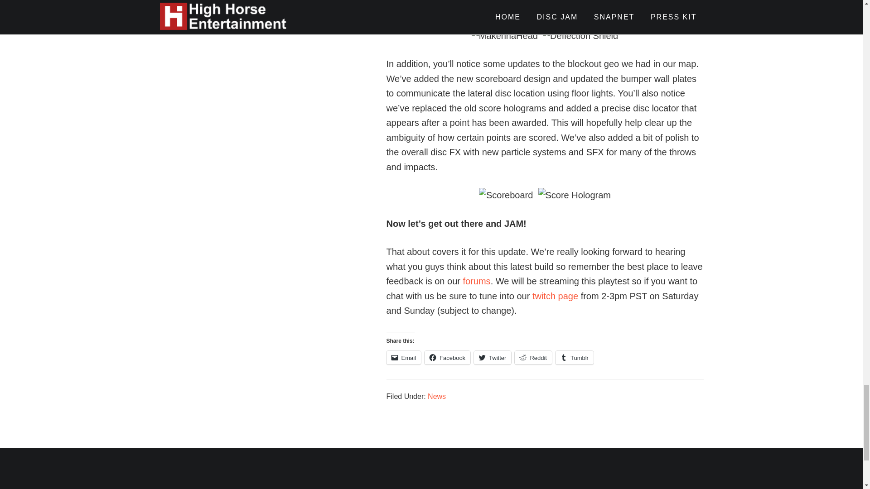 The image size is (870, 489). What do you see at coordinates (556, 296) in the screenshot?
I see `twitch page` at bounding box center [556, 296].